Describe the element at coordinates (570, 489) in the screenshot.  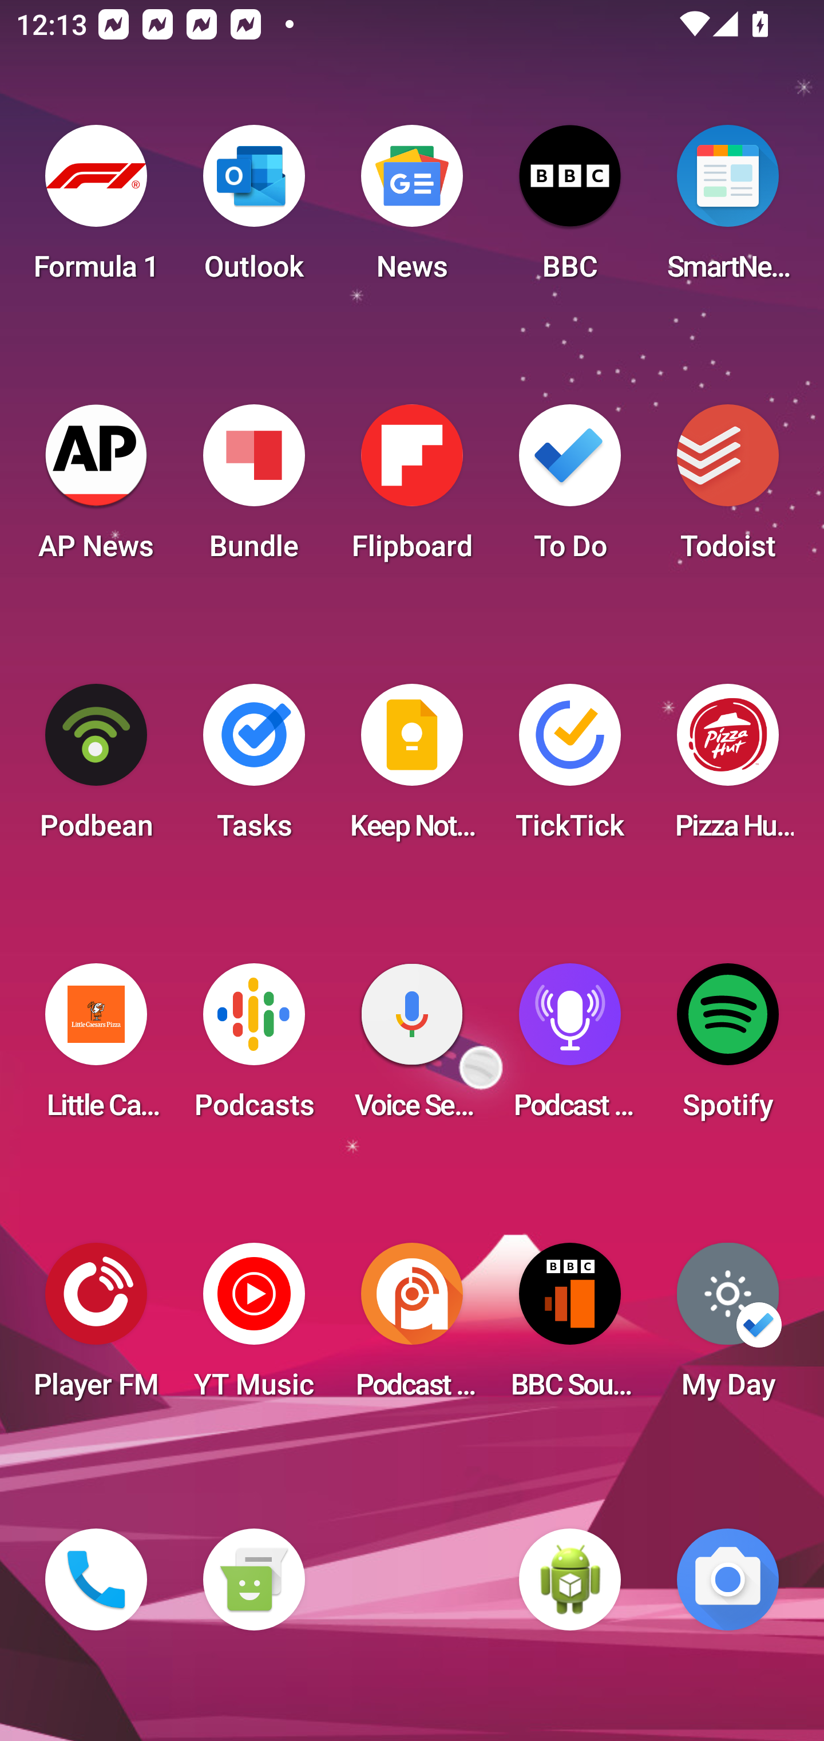
I see `To Do` at that location.